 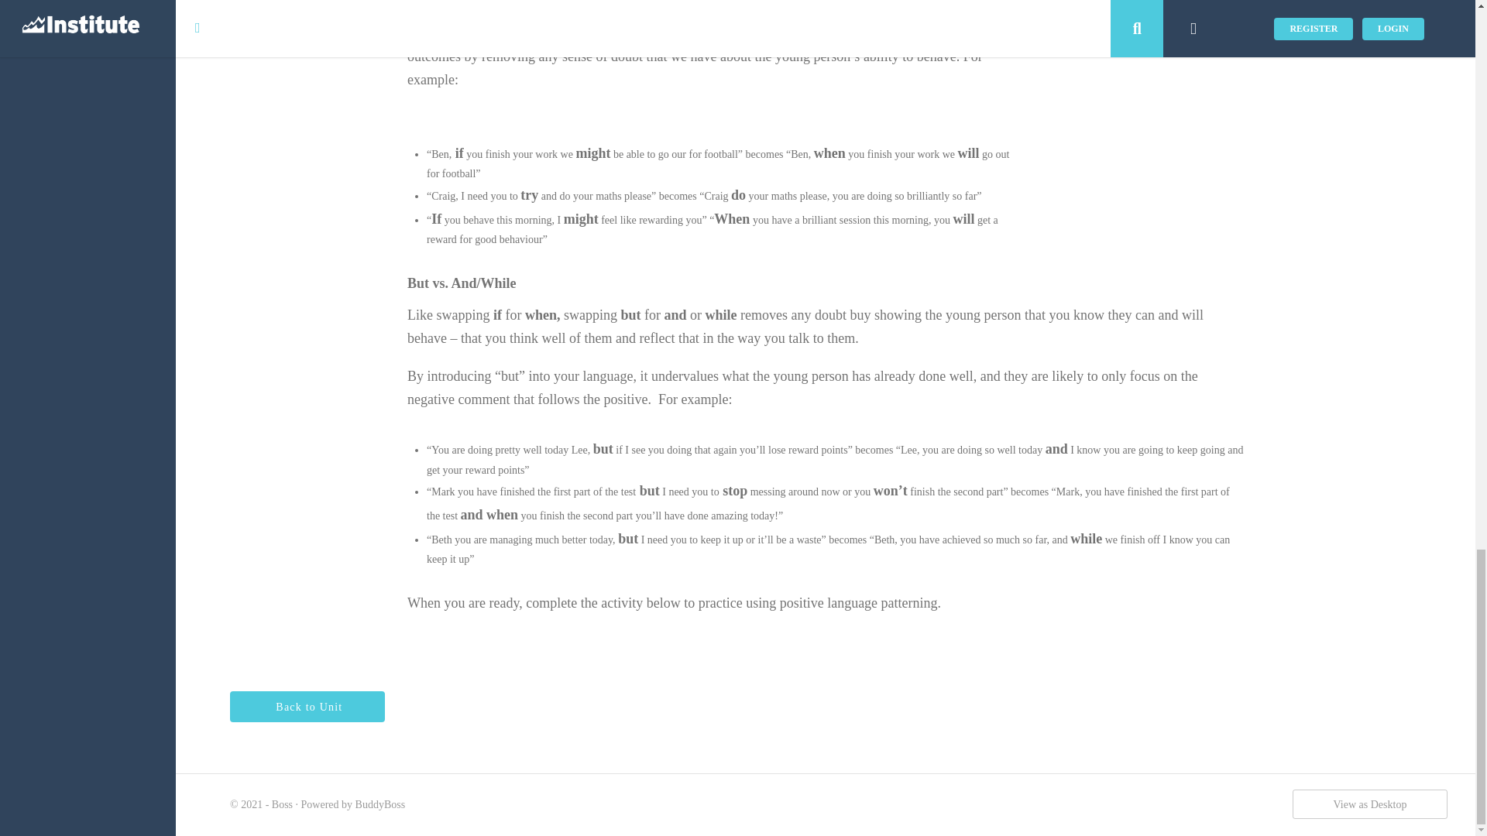 What do you see at coordinates (1369, 803) in the screenshot?
I see `View as Desktop` at bounding box center [1369, 803].